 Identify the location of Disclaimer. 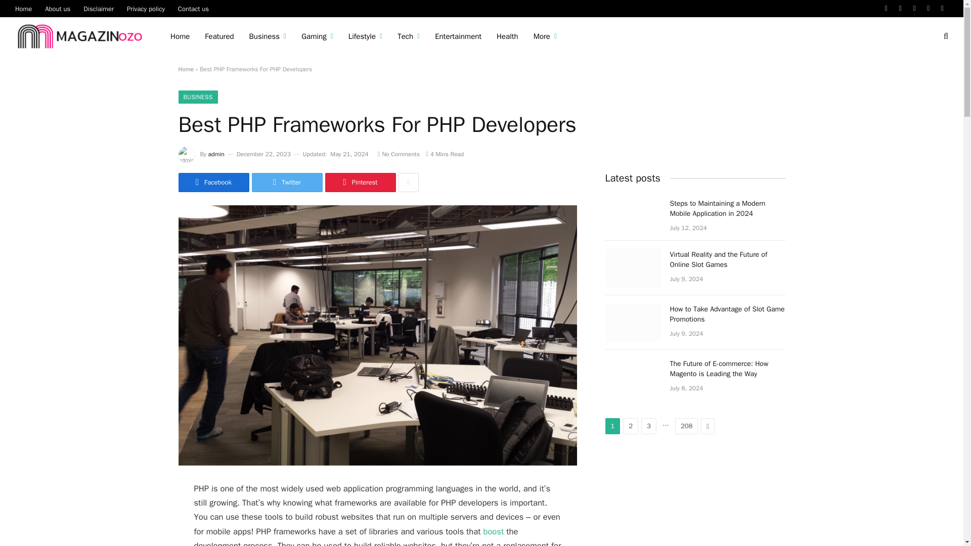
(98, 8).